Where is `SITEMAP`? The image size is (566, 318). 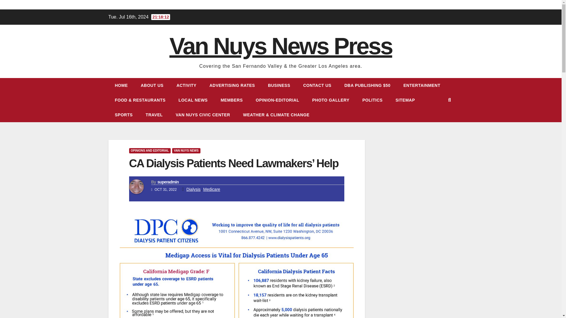 SITEMAP is located at coordinates (405, 100).